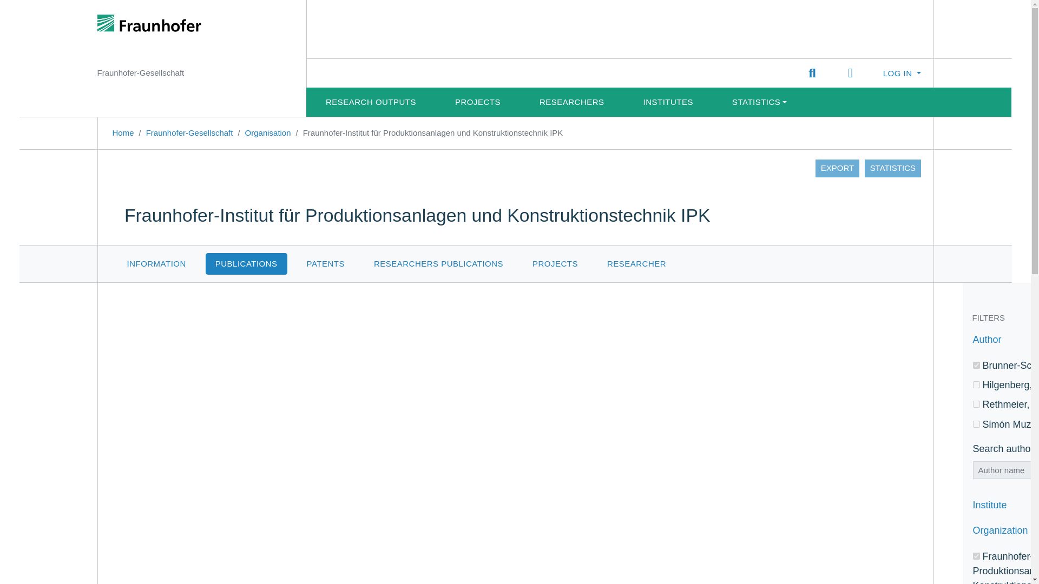 The width and height of the screenshot is (1039, 584). Describe the element at coordinates (189, 132) in the screenshot. I see `Fraunhofer-Gesellschaft` at that location.